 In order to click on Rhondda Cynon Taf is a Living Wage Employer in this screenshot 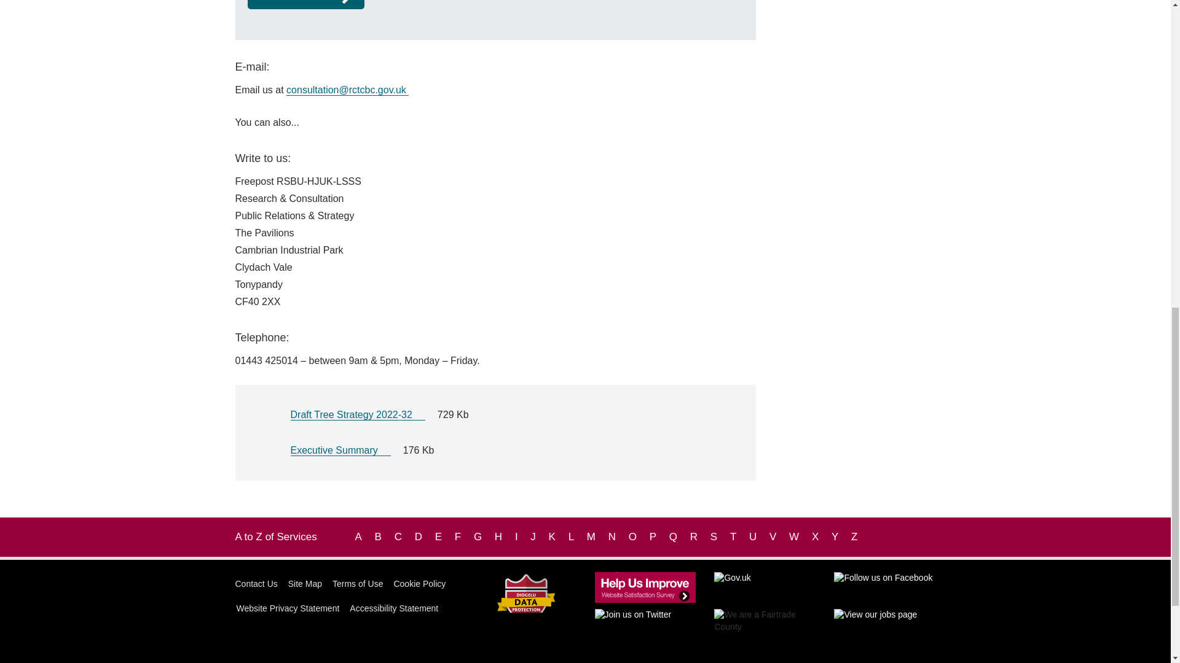, I will do `click(885, 636)`.